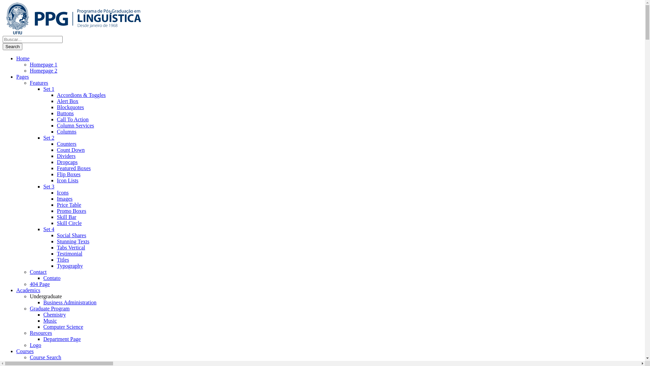 The image size is (650, 366). Describe the element at coordinates (70, 302) in the screenshot. I see `Business Administration` at that location.